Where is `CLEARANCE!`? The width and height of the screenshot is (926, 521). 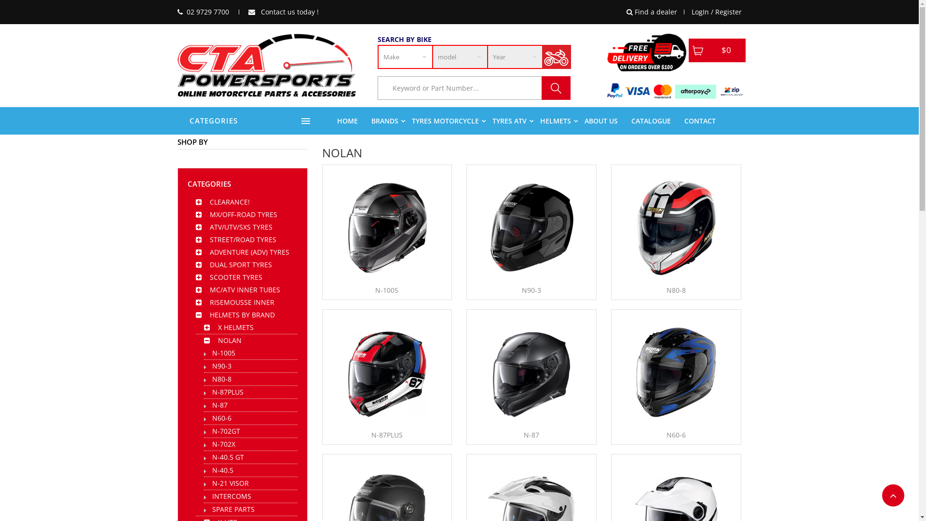
CLEARANCE! is located at coordinates (230, 202).